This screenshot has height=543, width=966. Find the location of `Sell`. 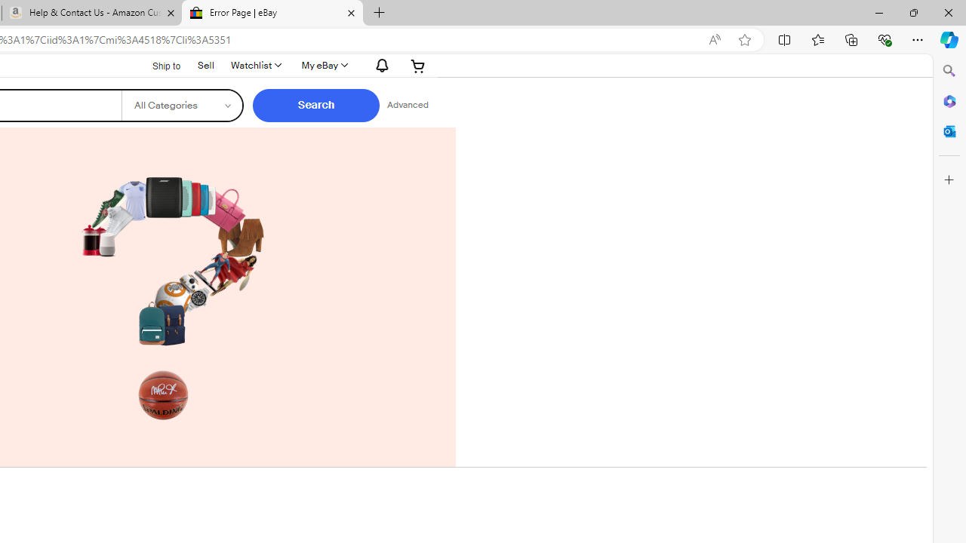

Sell is located at coordinates (206, 65).